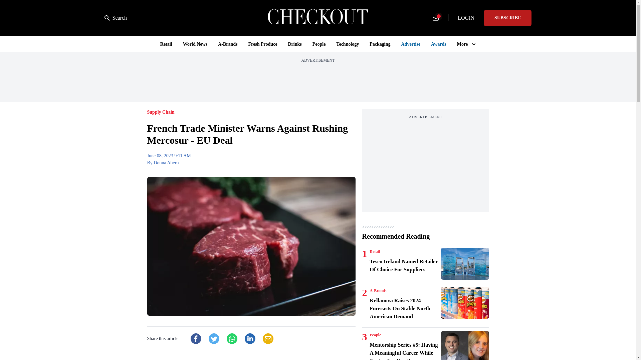 This screenshot has width=641, height=360. Describe the element at coordinates (318, 18) in the screenshot. I see `Checkout` at that location.